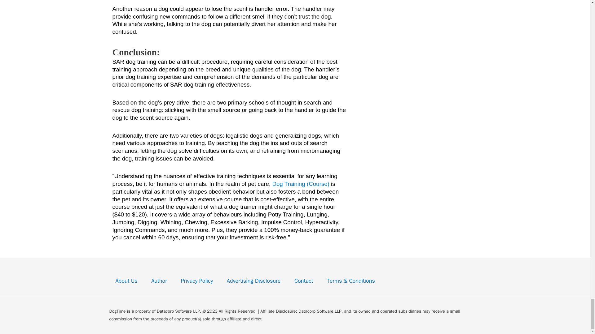 This screenshot has width=595, height=334. I want to click on Advertising Disclosure, so click(253, 281).